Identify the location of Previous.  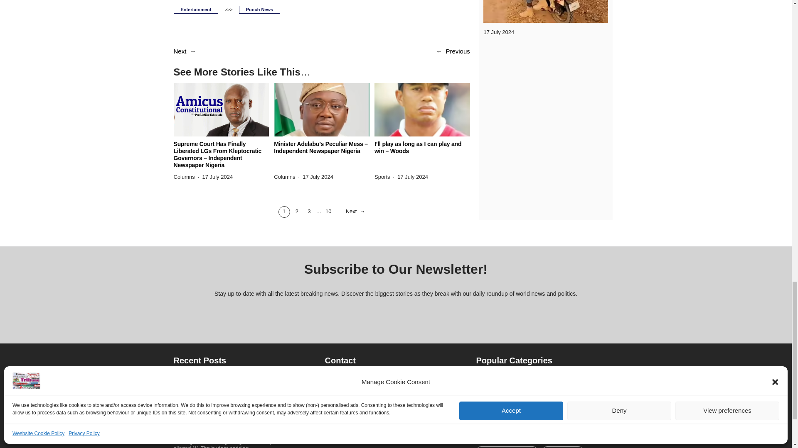
(457, 51).